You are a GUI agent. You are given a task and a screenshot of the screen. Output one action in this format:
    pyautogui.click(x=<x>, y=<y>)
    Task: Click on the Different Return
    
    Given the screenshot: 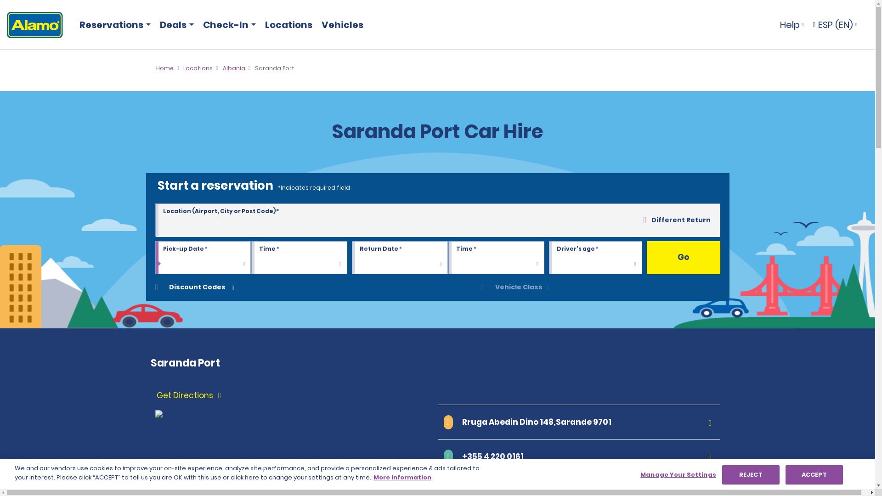 What is the action you would take?
    pyautogui.click(x=676, y=220)
    